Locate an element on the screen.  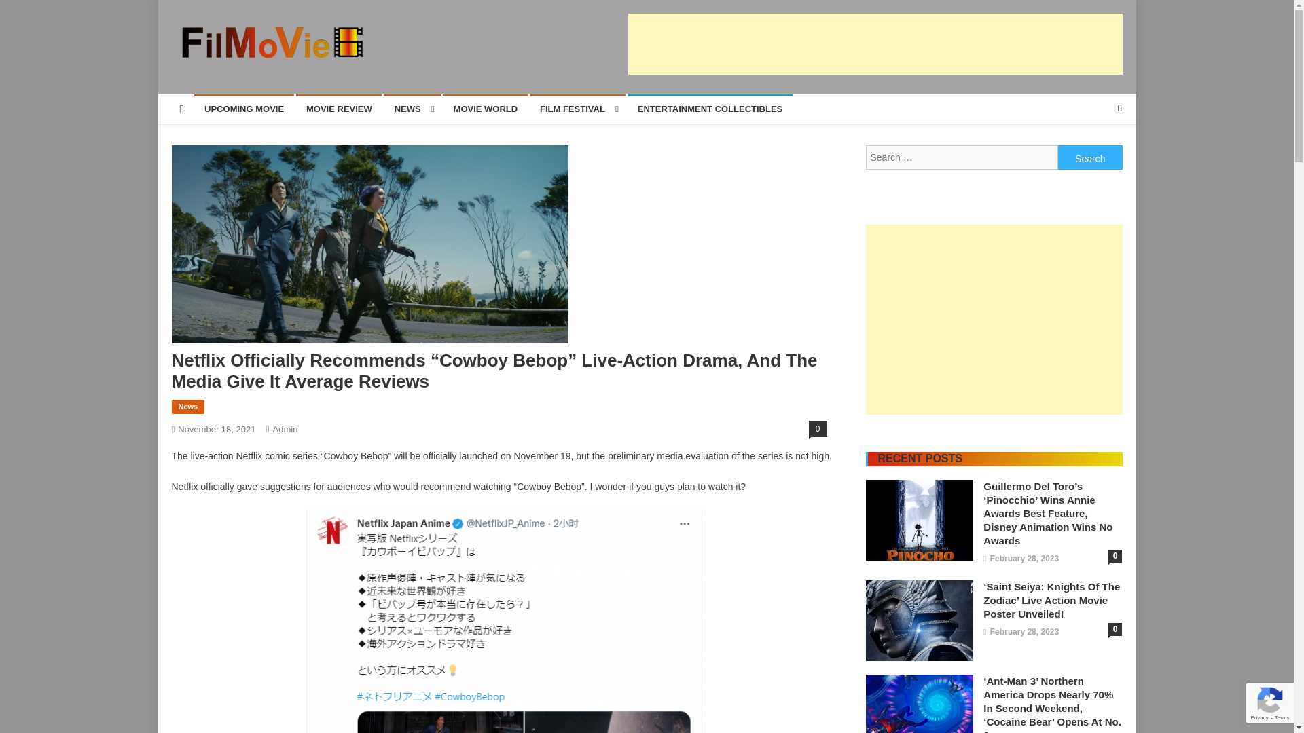
UPCOMING MOVIE is located at coordinates (244, 109).